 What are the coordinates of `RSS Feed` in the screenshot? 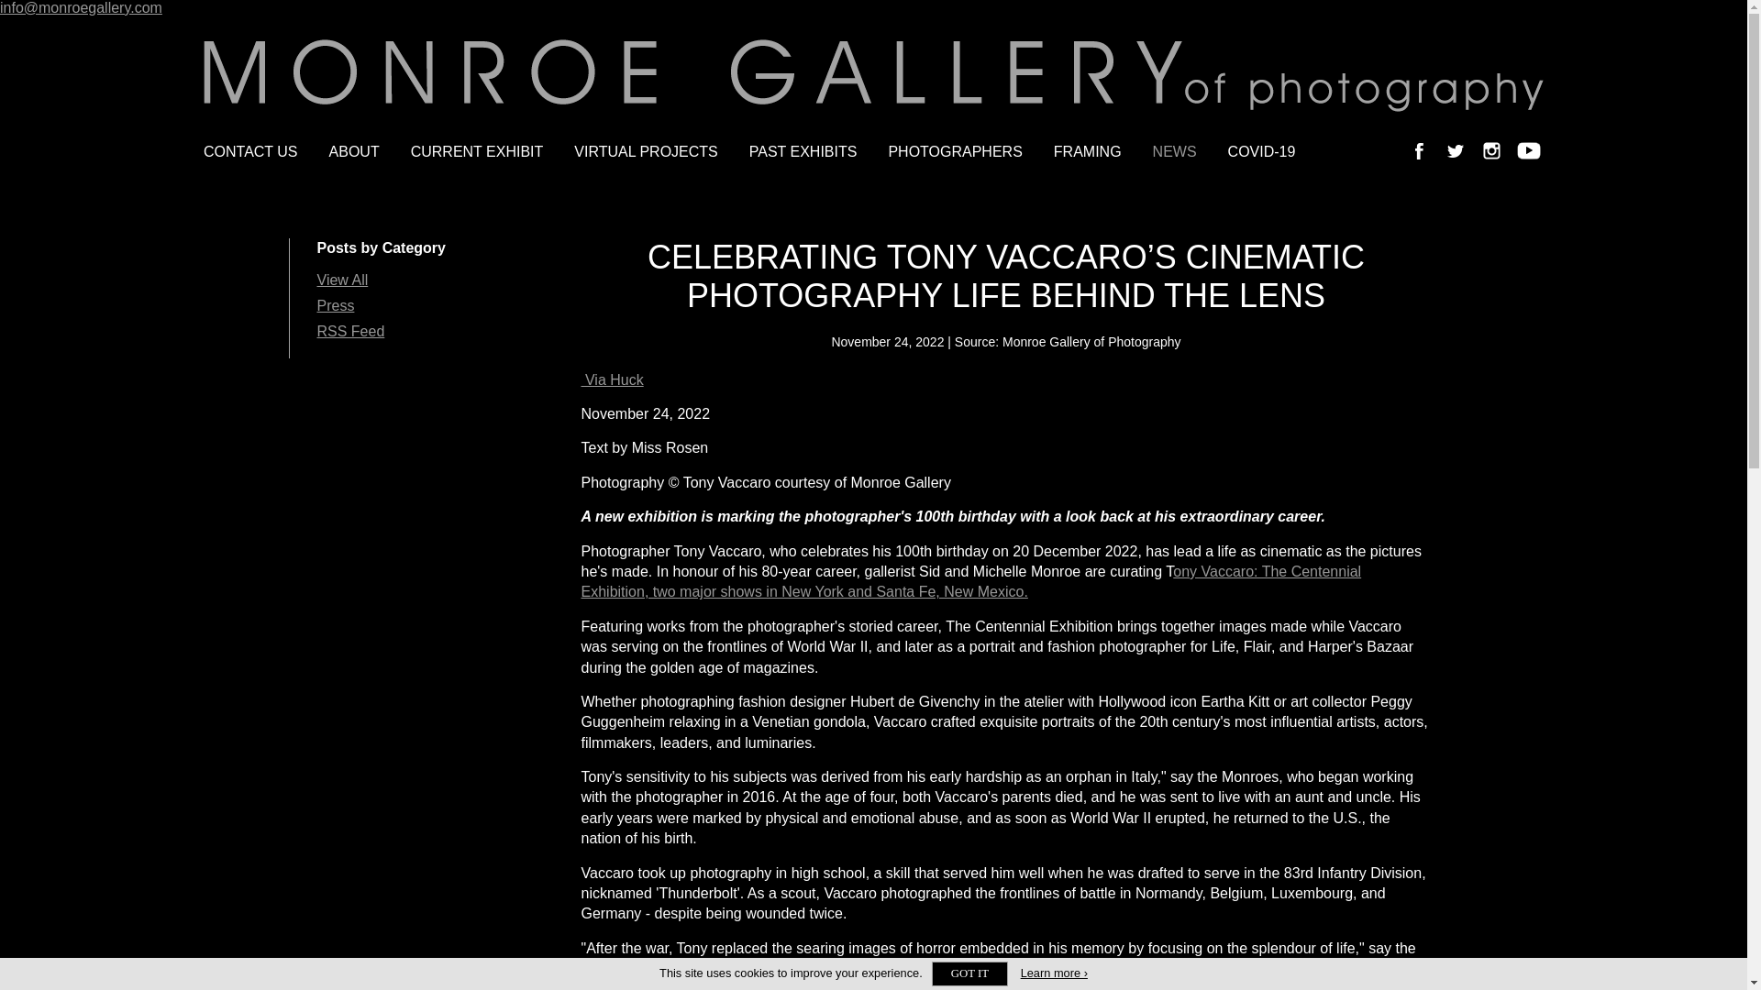 It's located at (350, 332).